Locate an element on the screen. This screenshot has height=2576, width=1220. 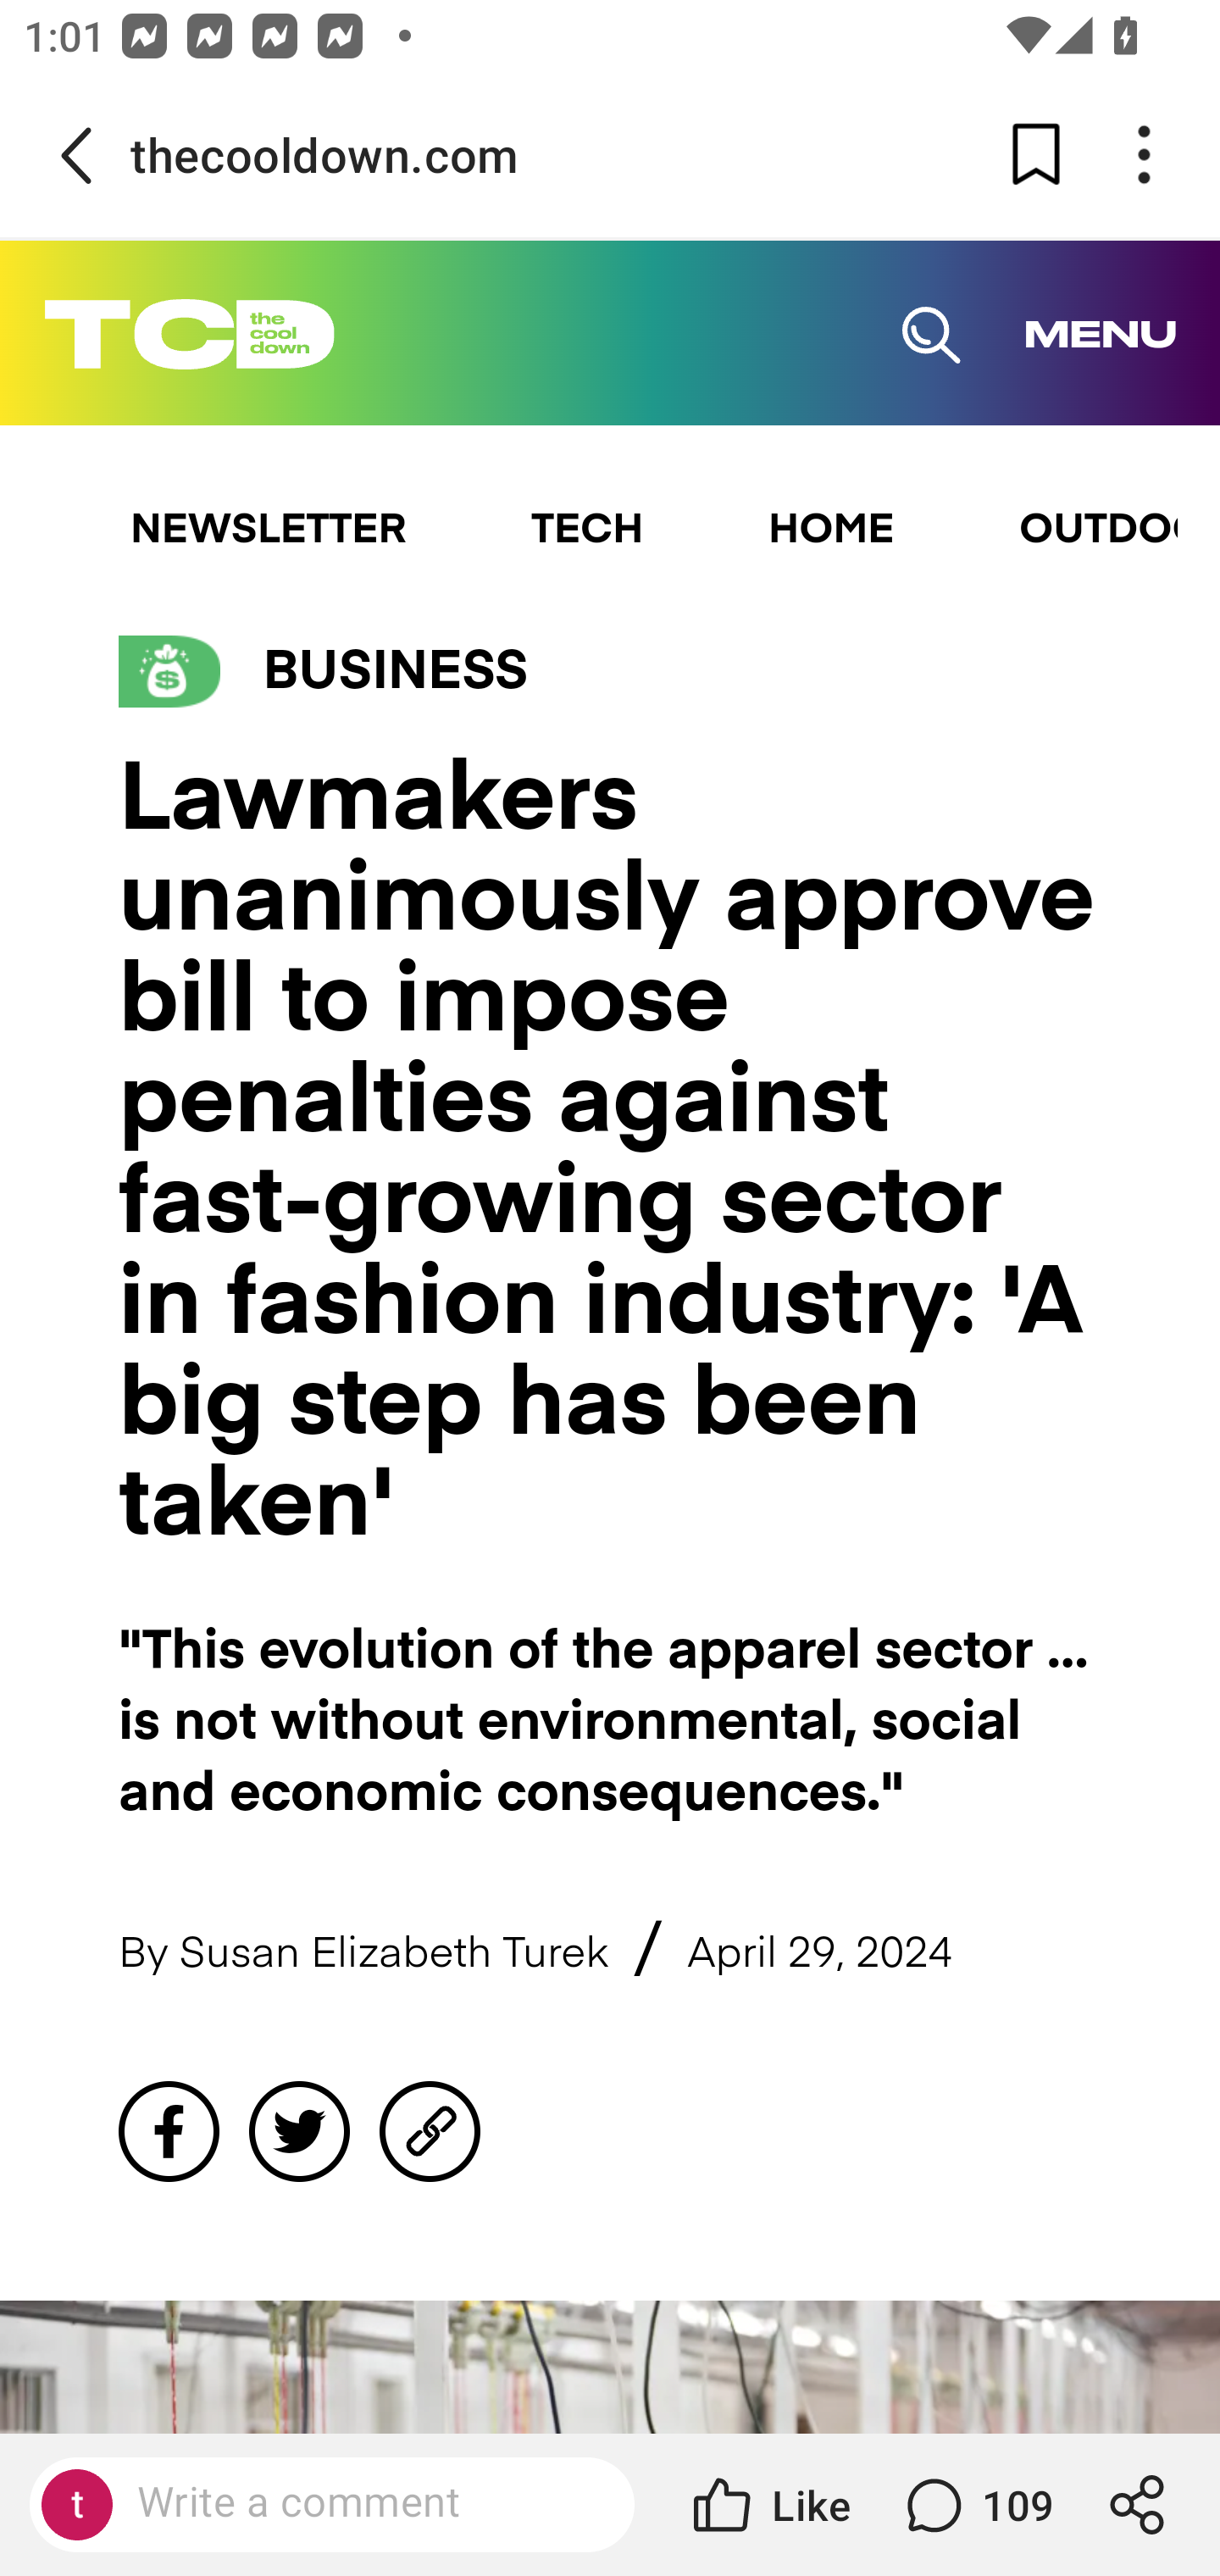
Write a comment is located at coordinates (360, 2503).